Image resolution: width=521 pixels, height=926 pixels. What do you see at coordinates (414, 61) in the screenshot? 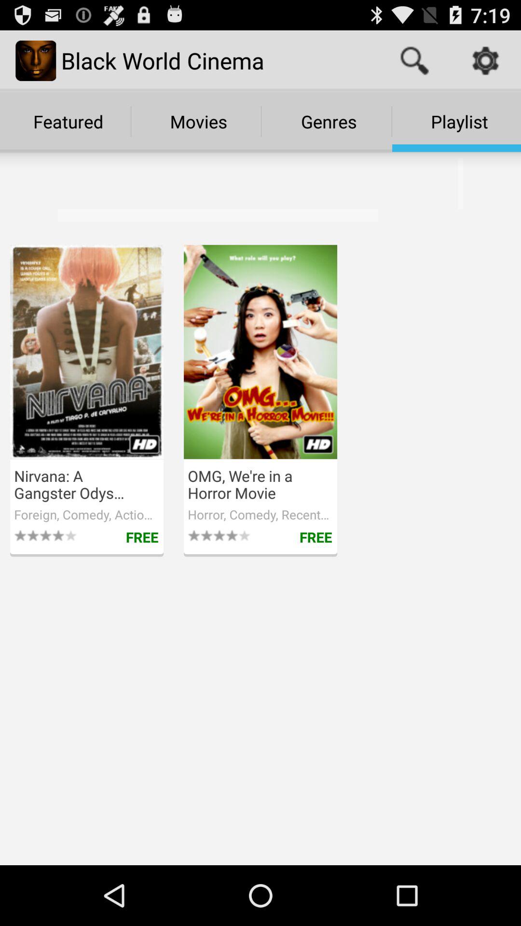
I see `click the app above playlist item` at bounding box center [414, 61].